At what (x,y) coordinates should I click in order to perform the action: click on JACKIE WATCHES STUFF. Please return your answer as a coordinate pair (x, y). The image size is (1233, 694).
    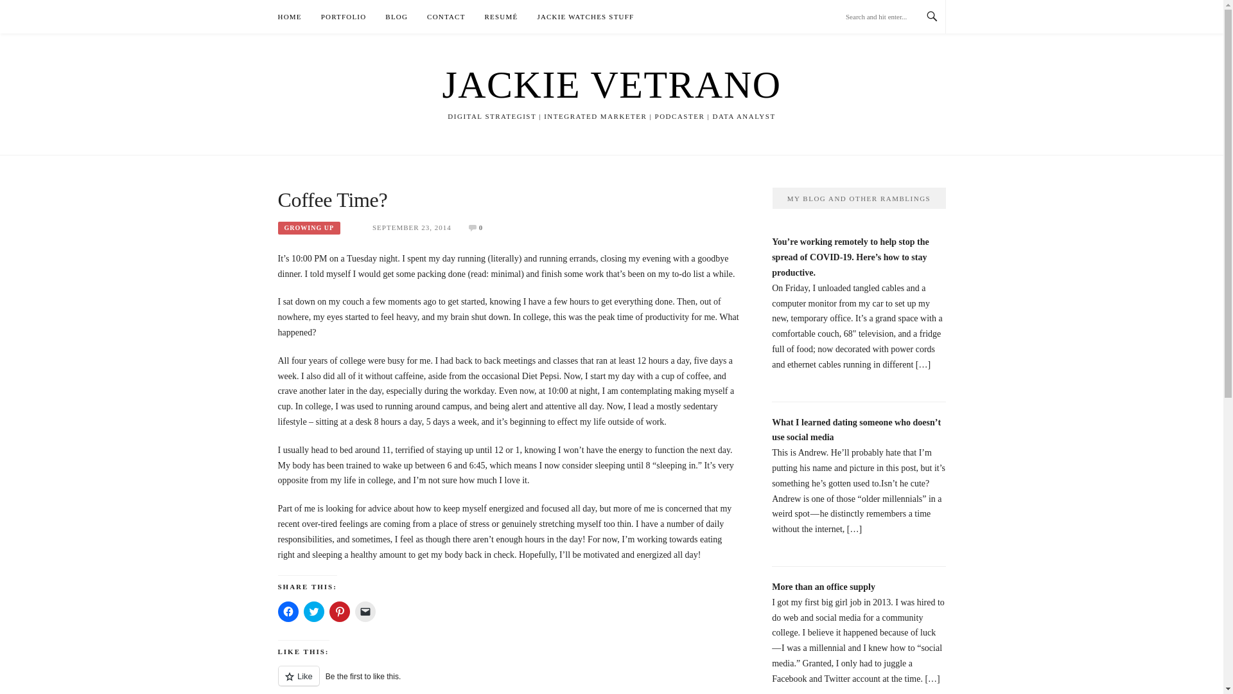
    Looking at the image, I should click on (584, 17).